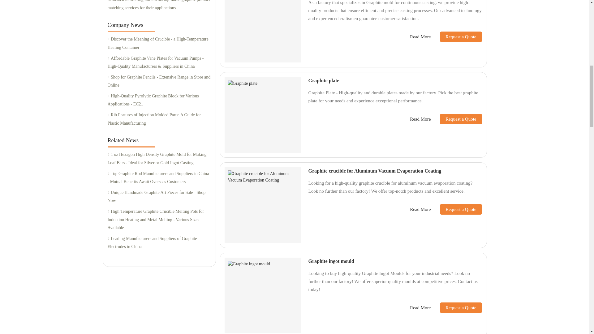 The image size is (594, 334). What do you see at coordinates (159, 197) in the screenshot?
I see `Unique Handmade Graphite Art Pieces for Sale - Shop Now` at bounding box center [159, 197].